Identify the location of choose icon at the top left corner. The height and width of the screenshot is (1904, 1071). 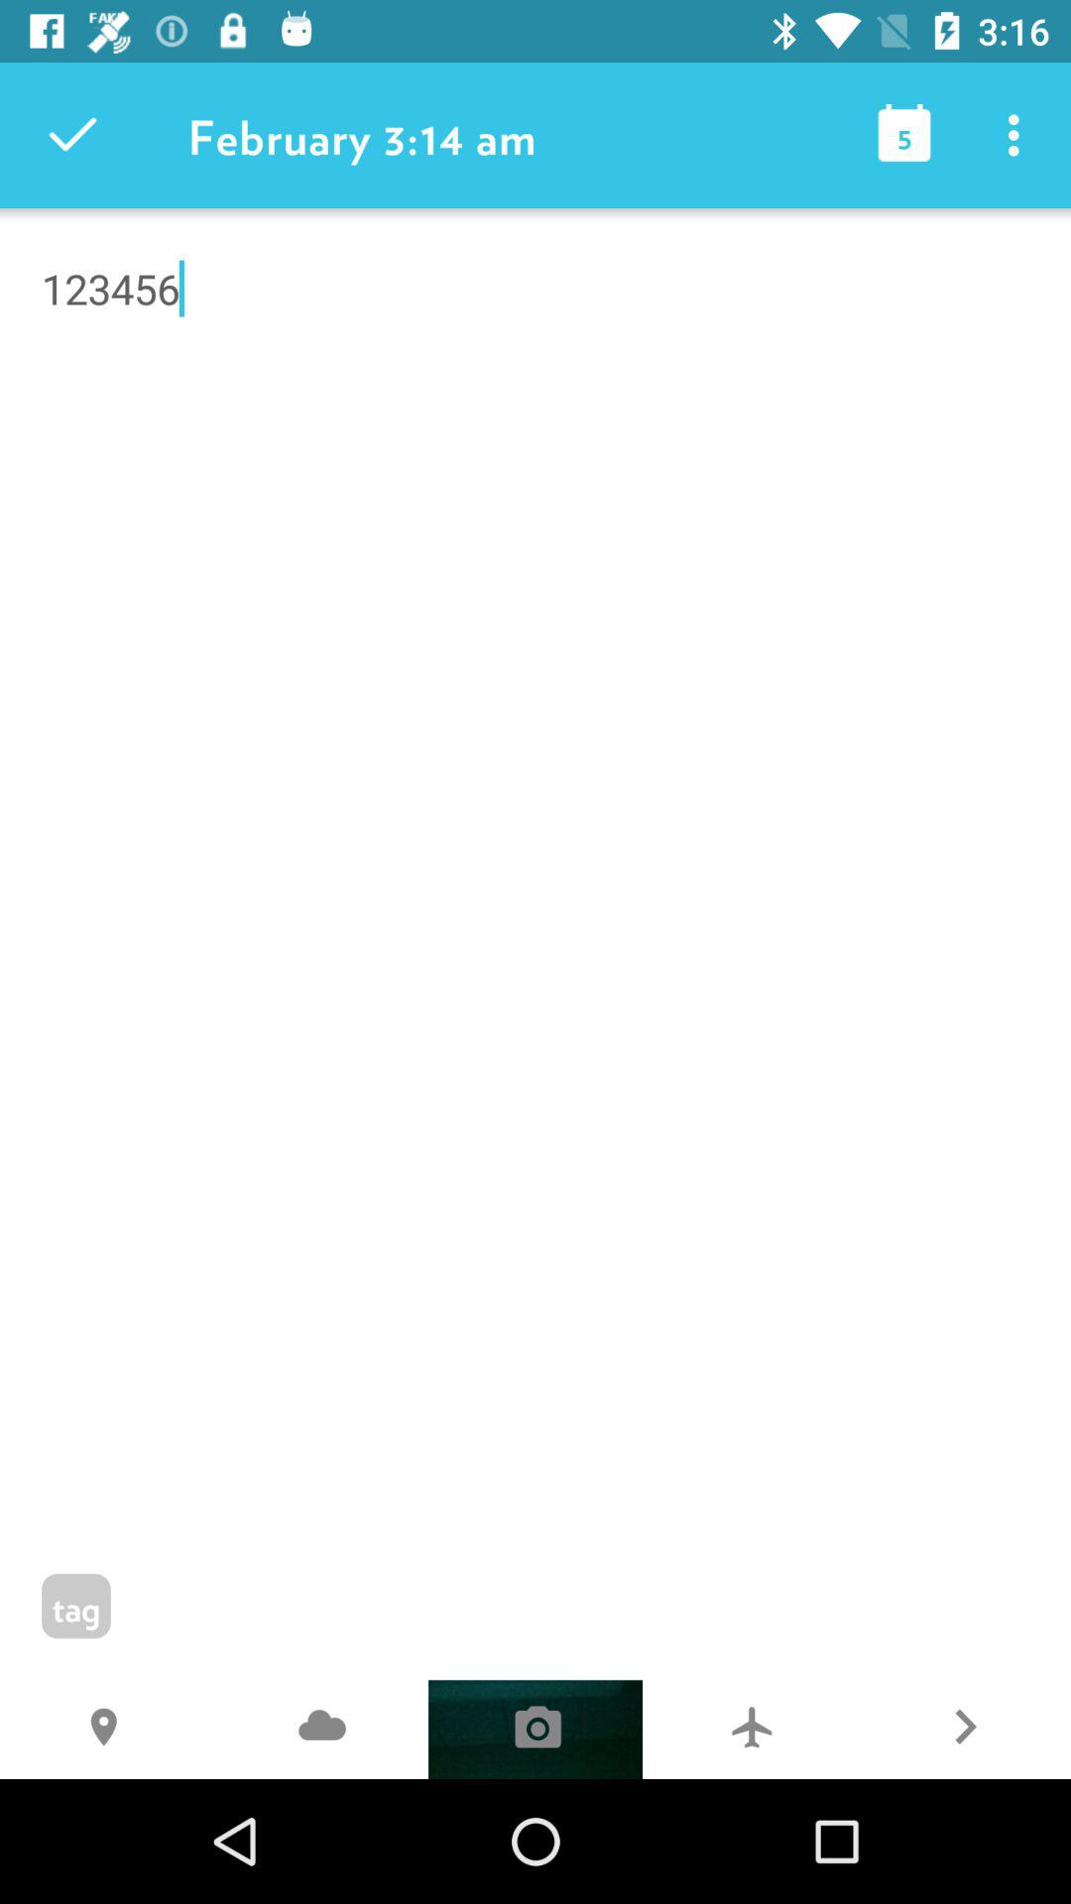
(72, 135).